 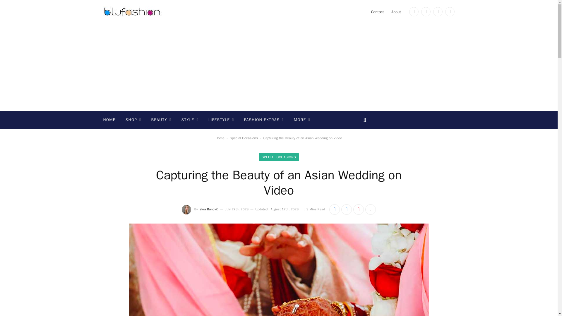 What do you see at coordinates (335, 209) in the screenshot?
I see `Share on Facebook` at bounding box center [335, 209].